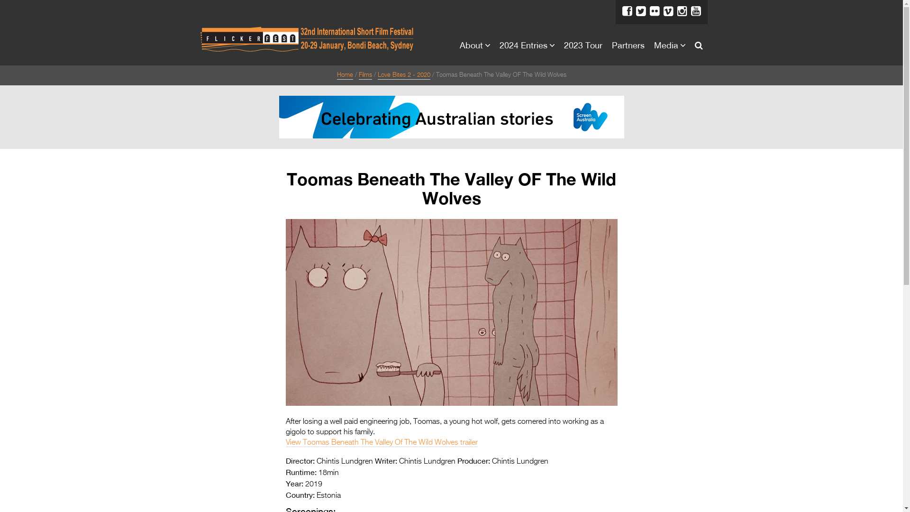 This screenshot has height=512, width=910. Describe the element at coordinates (815, 138) in the screenshot. I see `Team` at that location.